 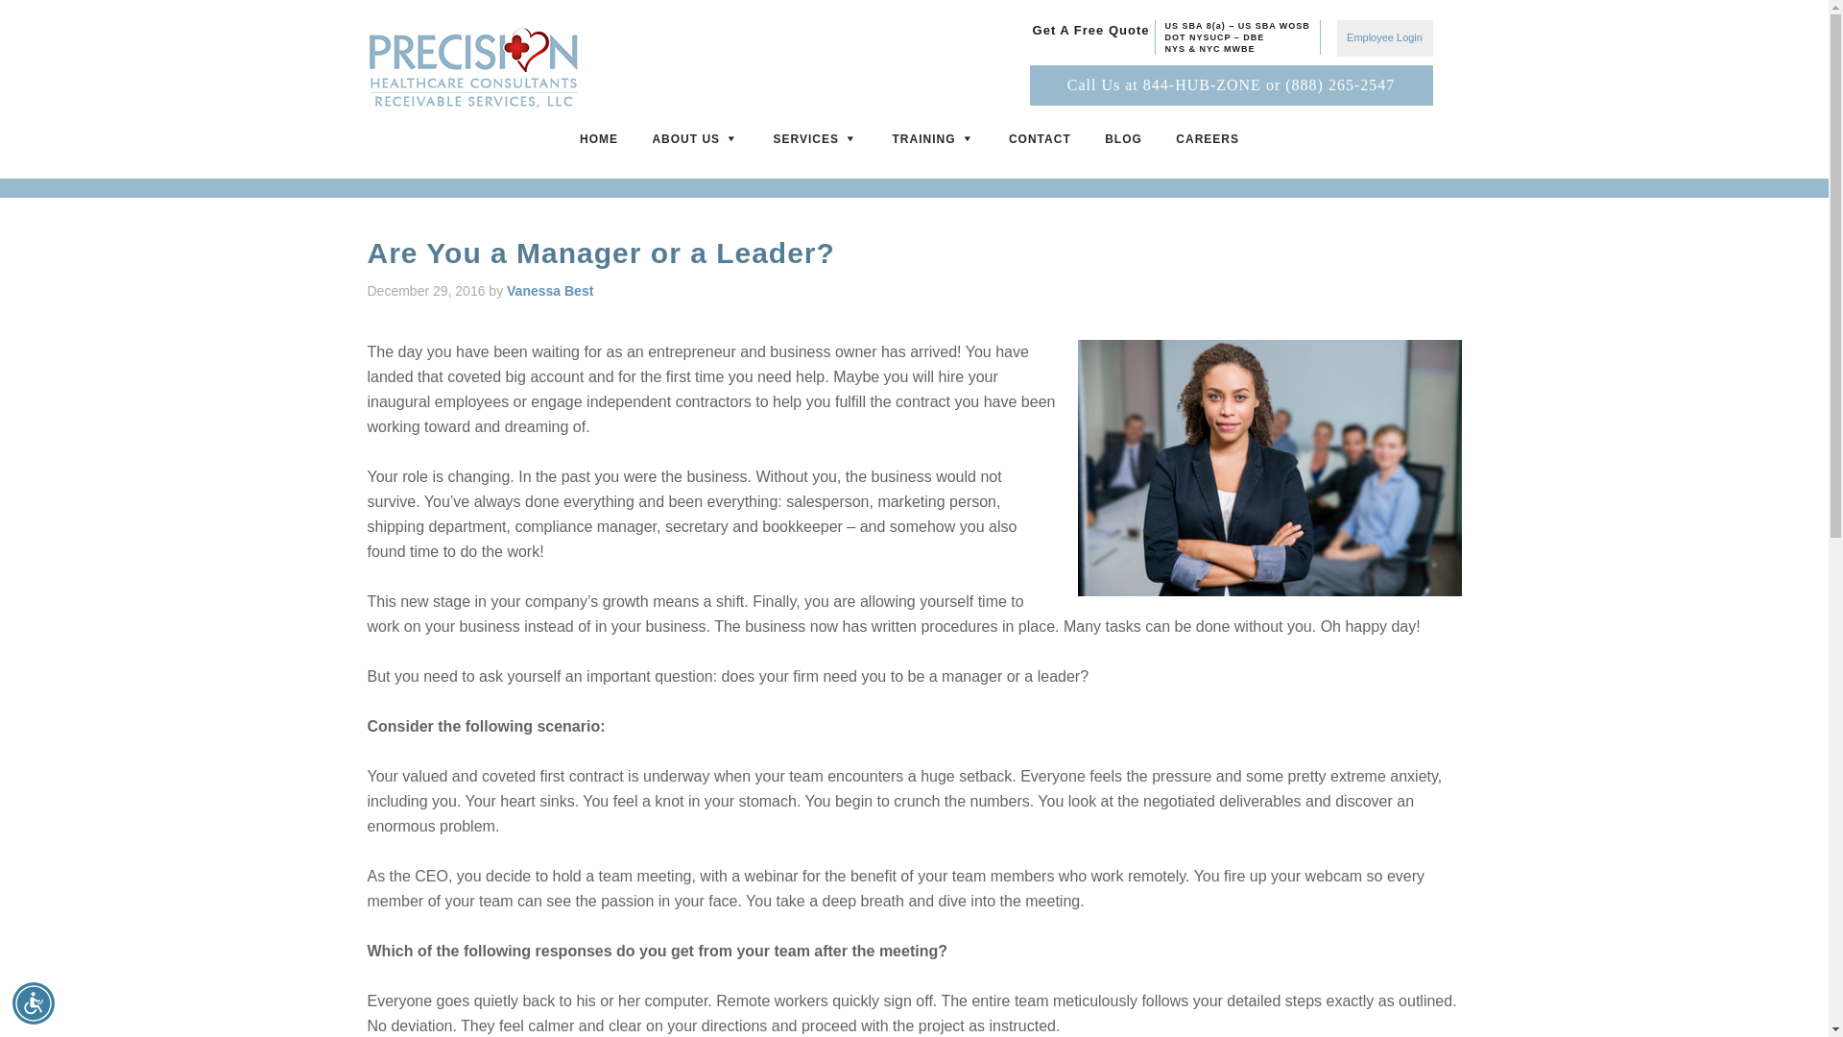 I want to click on CAREERS, so click(x=1212, y=145).